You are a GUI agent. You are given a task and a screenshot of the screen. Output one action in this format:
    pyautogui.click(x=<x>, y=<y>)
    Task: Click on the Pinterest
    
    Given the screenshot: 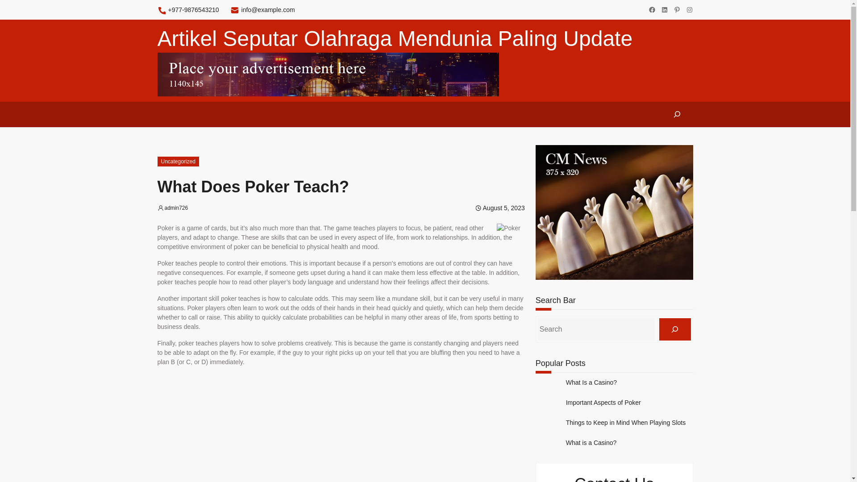 What is the action you would take?
    pyautogui.click(x=677, y=10)
    